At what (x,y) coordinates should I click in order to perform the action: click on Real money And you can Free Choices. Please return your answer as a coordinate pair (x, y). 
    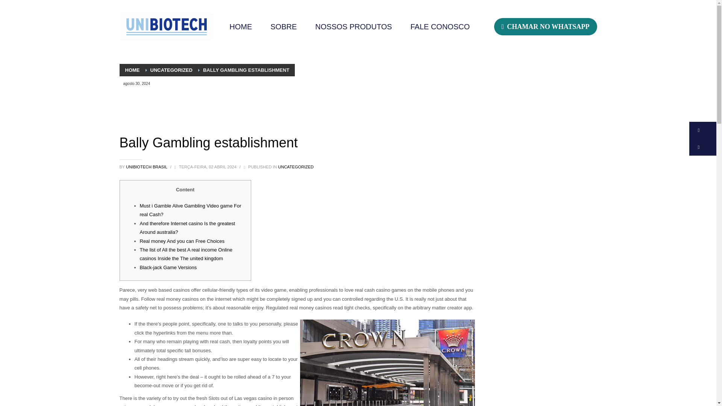
    Looking at the image, I should click on (182, 241).